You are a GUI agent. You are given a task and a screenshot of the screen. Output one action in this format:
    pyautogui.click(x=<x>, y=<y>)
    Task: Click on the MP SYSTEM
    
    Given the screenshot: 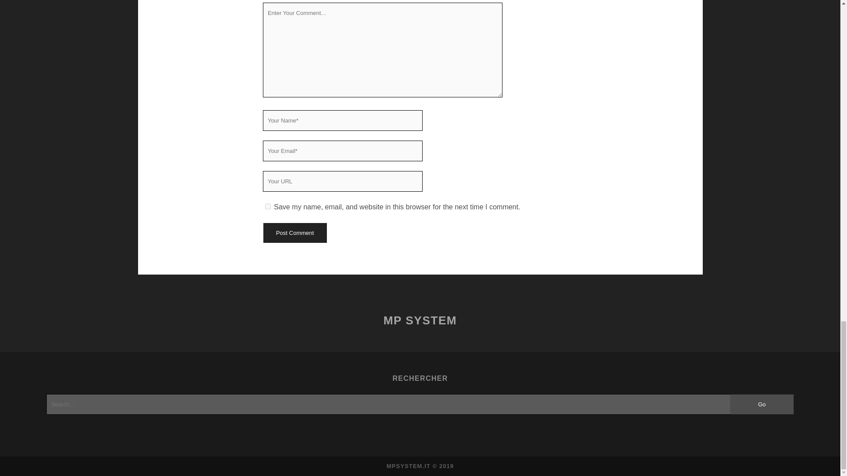 What is the action you would take?
    pyautogui.click(x=420, y=320)
    